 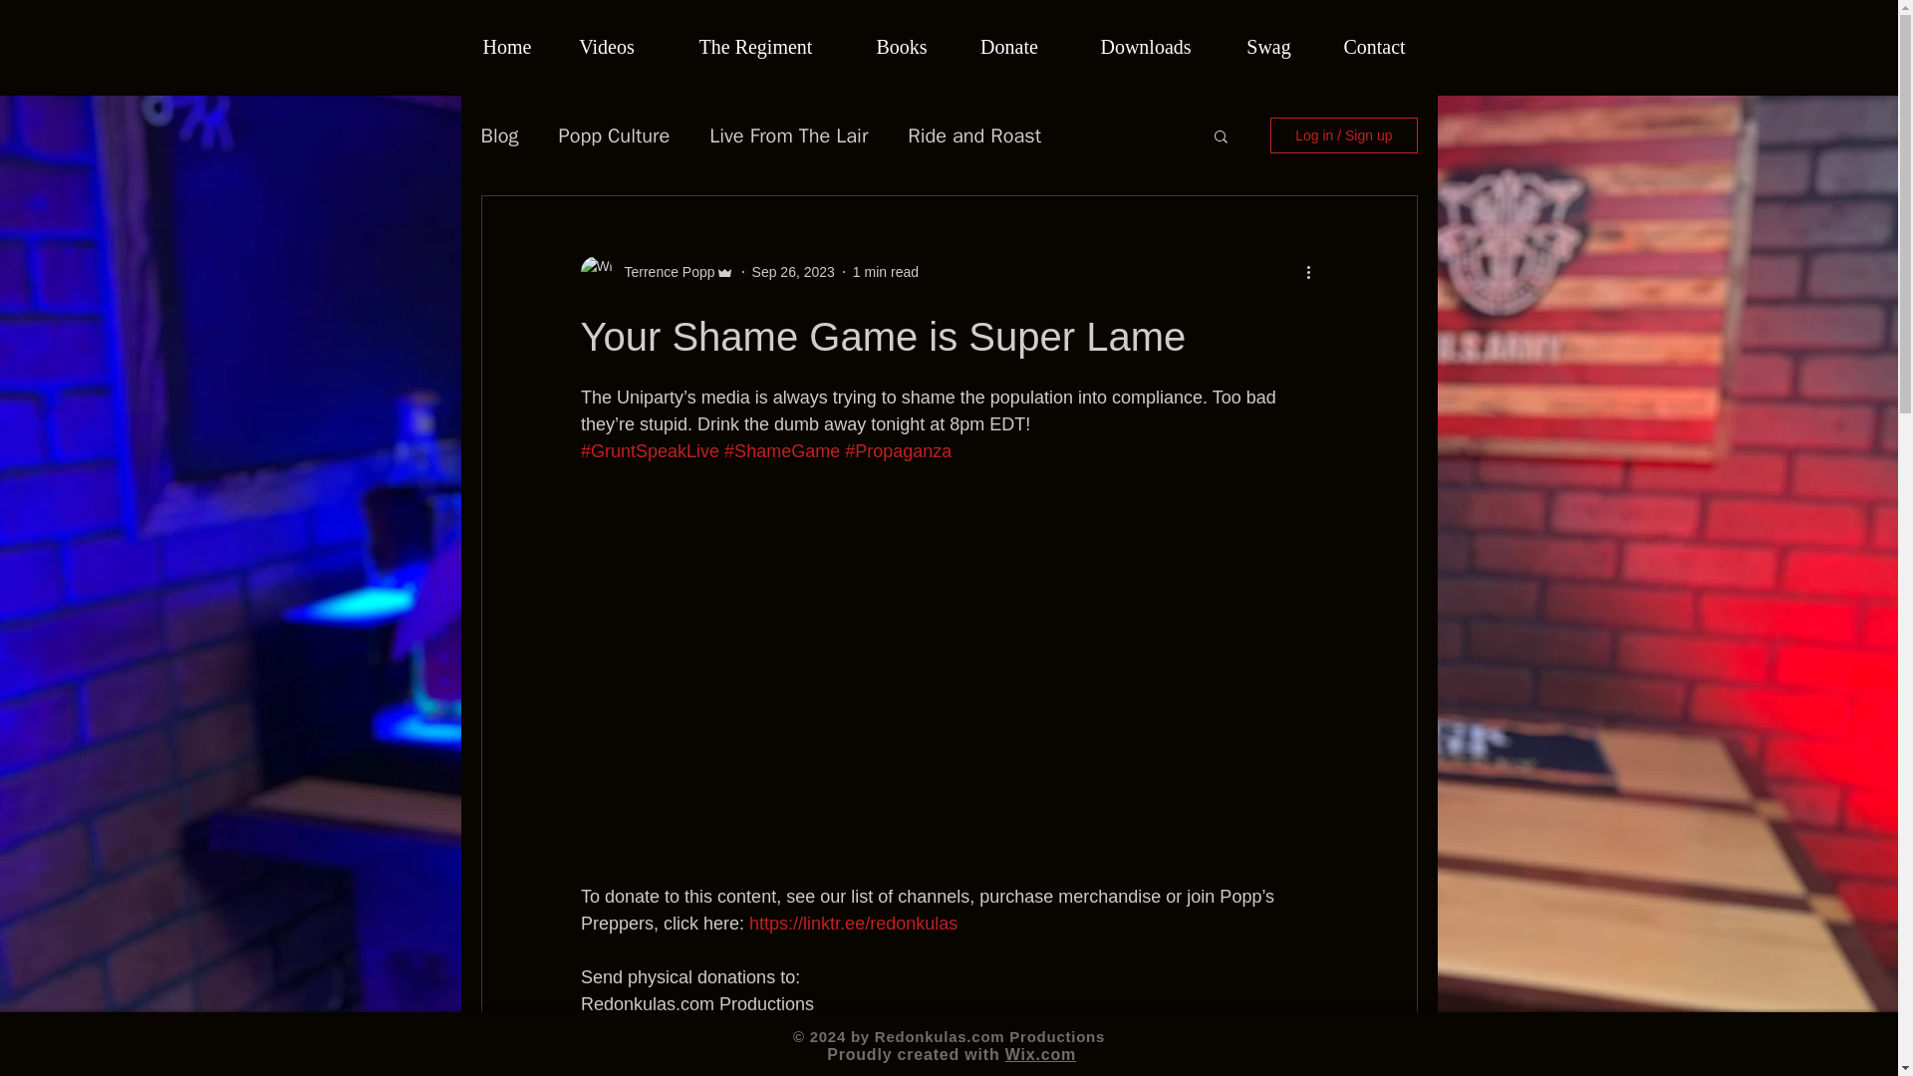 What do you see at coordinates (1269, 47) in the screenshot?
I see `Swag` at bounding box center [1269, 47].